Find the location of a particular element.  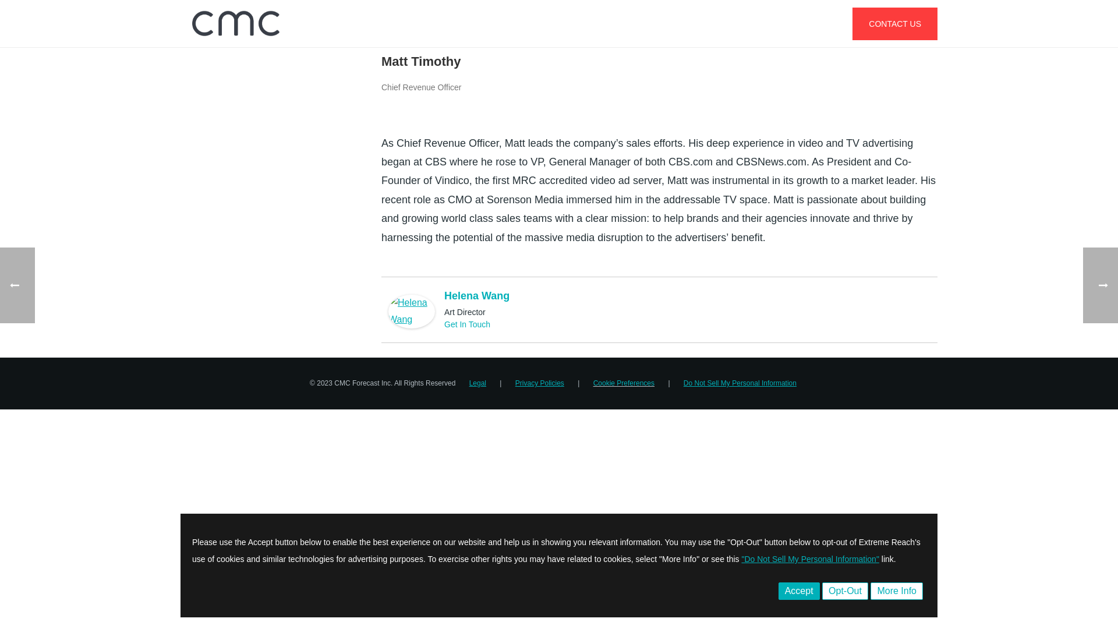

Privacy Policies is located at coordinates (540, 383).